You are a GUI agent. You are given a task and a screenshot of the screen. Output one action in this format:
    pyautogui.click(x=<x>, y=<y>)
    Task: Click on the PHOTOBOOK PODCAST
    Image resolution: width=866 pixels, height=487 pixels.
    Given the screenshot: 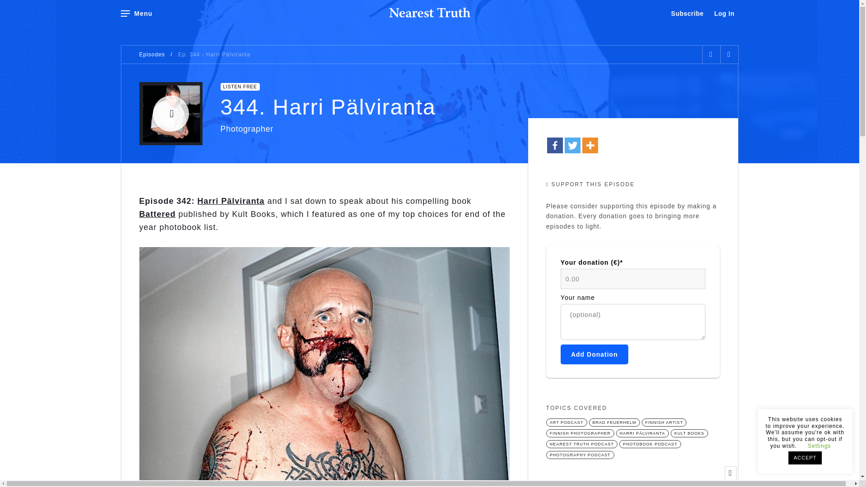 What is the action you would take?
    pyautogui.click(x=649, y=444)
    